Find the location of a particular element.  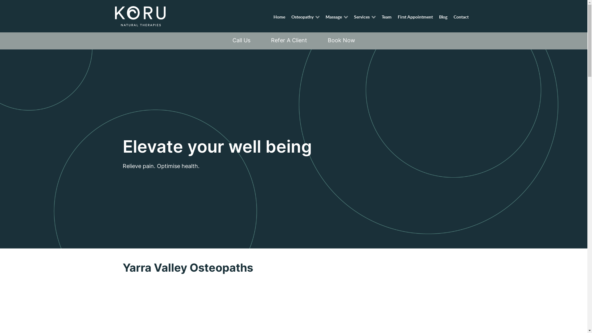

Call Us is located at coordinates (241, 40).